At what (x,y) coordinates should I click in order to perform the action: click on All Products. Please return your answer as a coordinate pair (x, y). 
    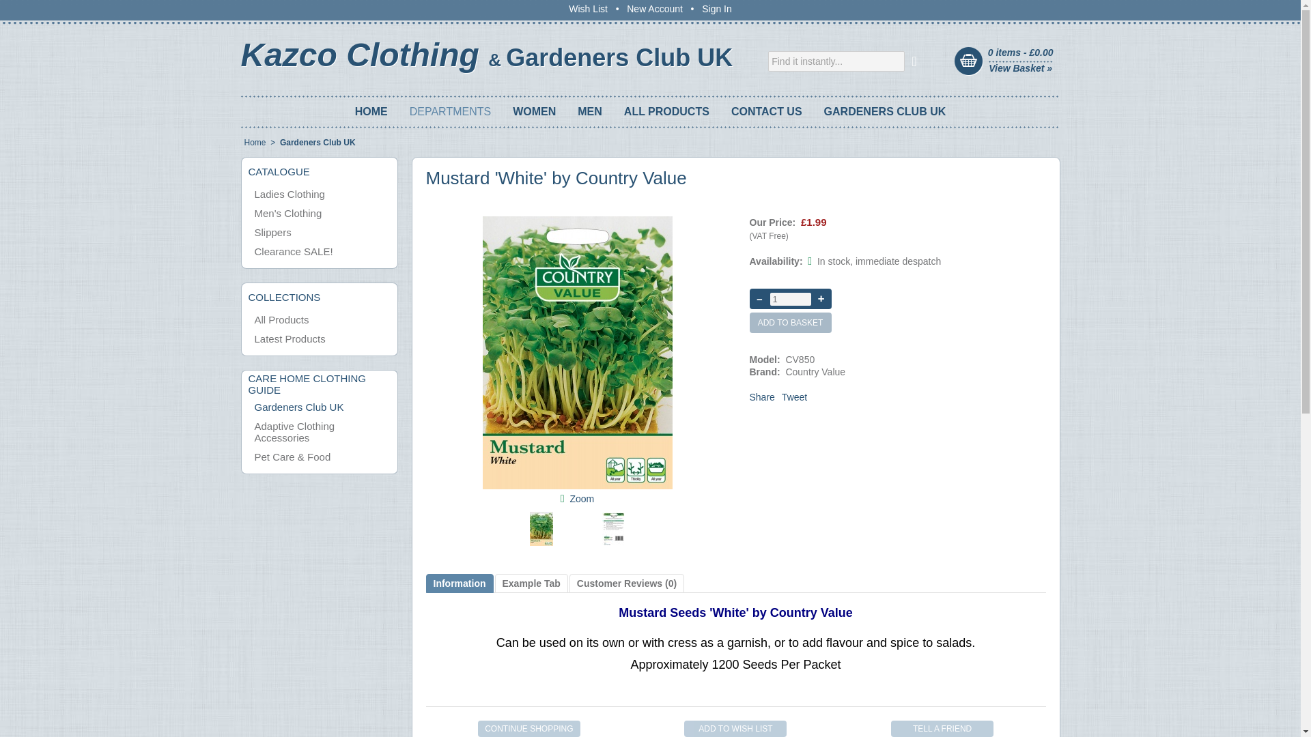
    Looking at the image, I should click on (281, 319).